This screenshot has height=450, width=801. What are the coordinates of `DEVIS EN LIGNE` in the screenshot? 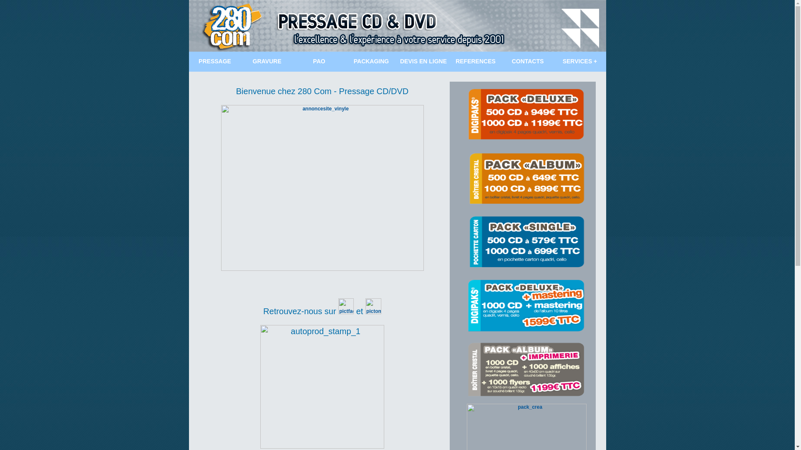 It's located at (423, 62).